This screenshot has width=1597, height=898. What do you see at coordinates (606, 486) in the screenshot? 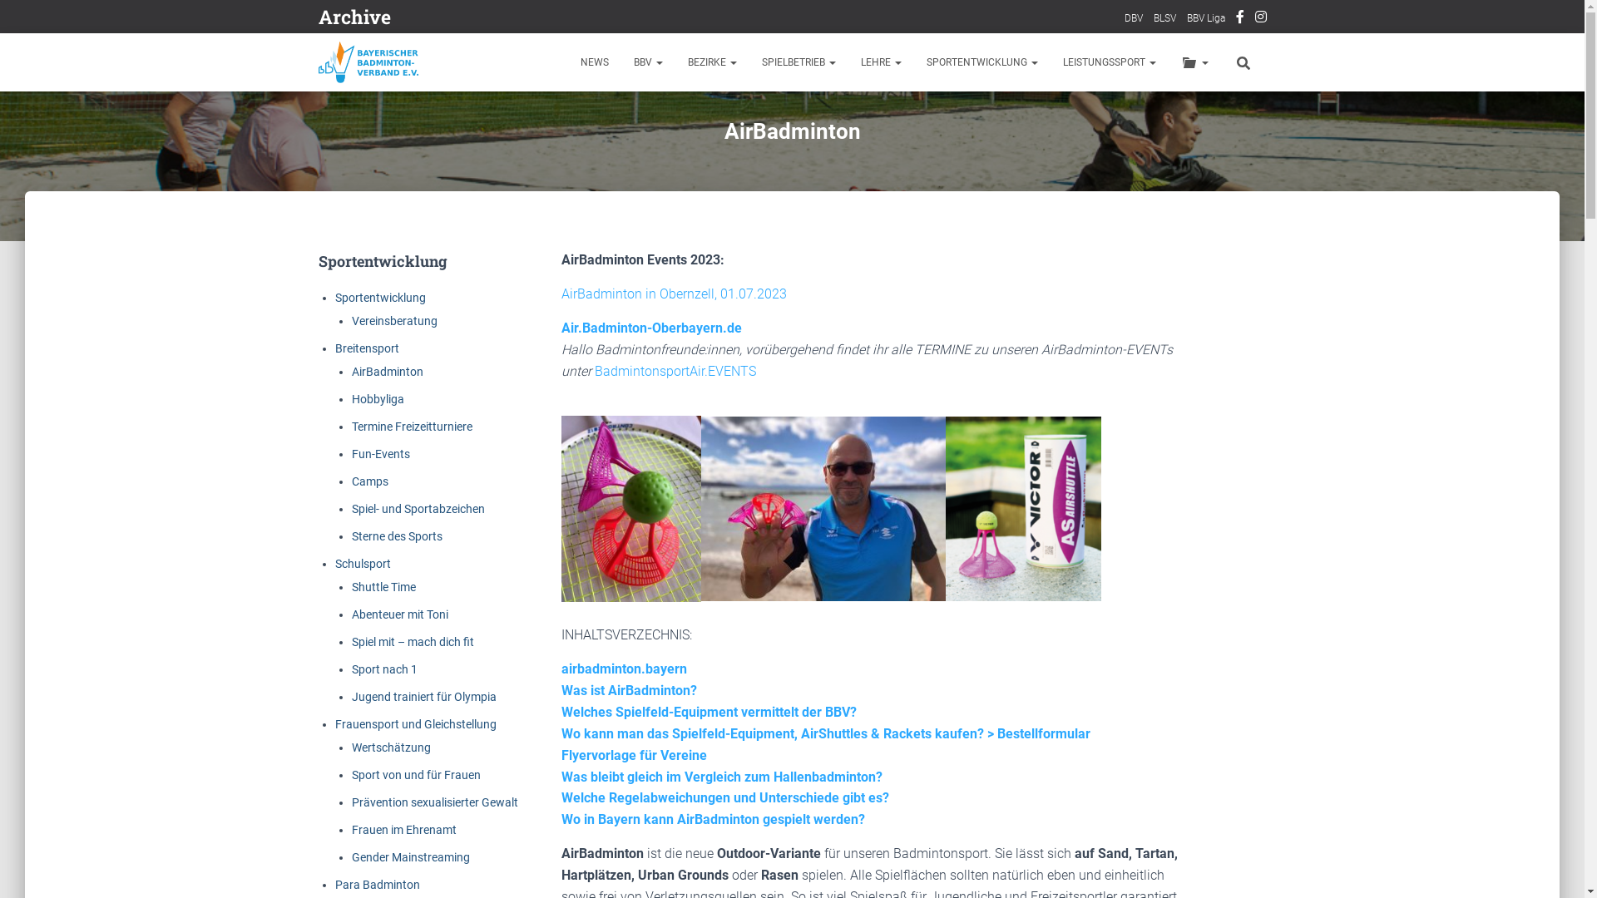
I see `Januar 2017` at bounding box center [606, 486].